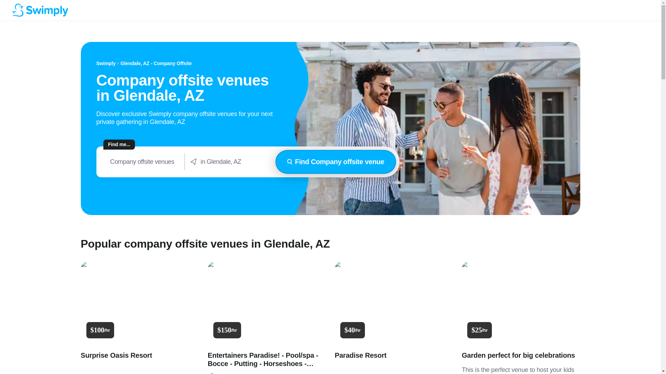 This screenshot has height=374, width=666. Describe the element at coordinates (106, 63) in the screenshot. I see `Swimply` at that location.